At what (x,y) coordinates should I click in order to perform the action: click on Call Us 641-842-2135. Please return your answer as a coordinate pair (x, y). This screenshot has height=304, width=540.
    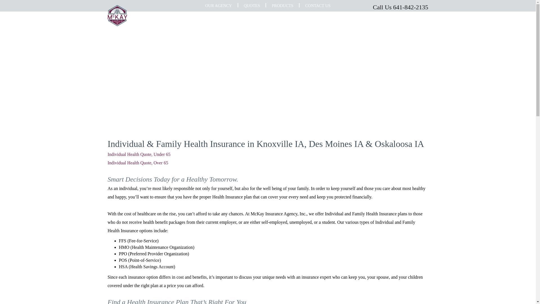
    Looking at the image, I should click on (350, 7).